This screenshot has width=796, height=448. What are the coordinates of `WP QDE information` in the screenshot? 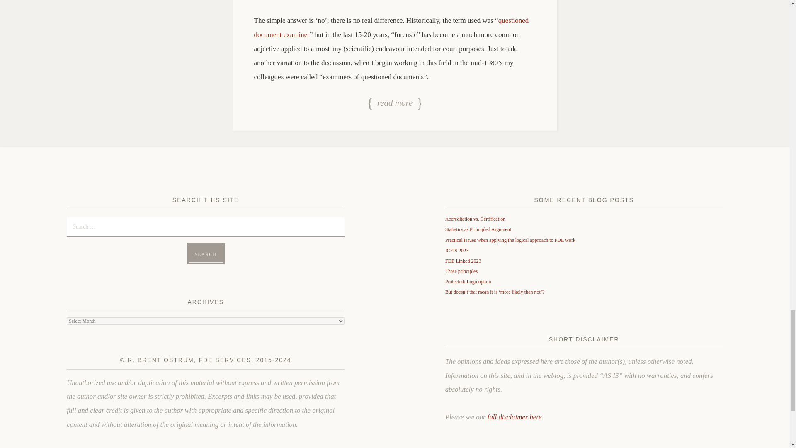 It's located at (391, 27).